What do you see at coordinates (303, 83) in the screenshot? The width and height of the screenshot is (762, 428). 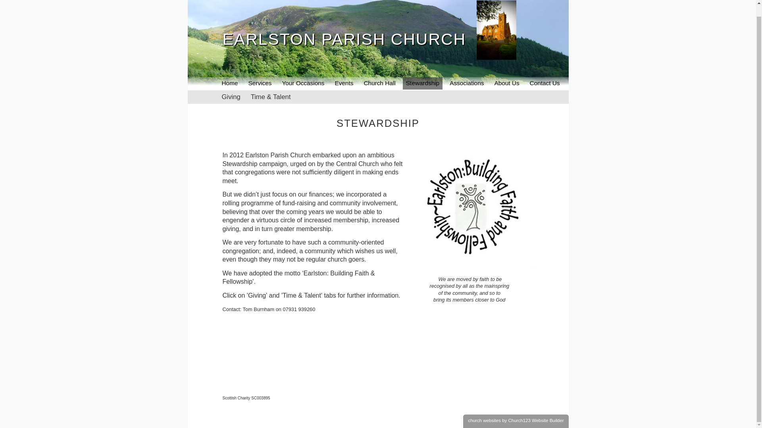 I see `Your Occasions` at bounding box center [303, 83].